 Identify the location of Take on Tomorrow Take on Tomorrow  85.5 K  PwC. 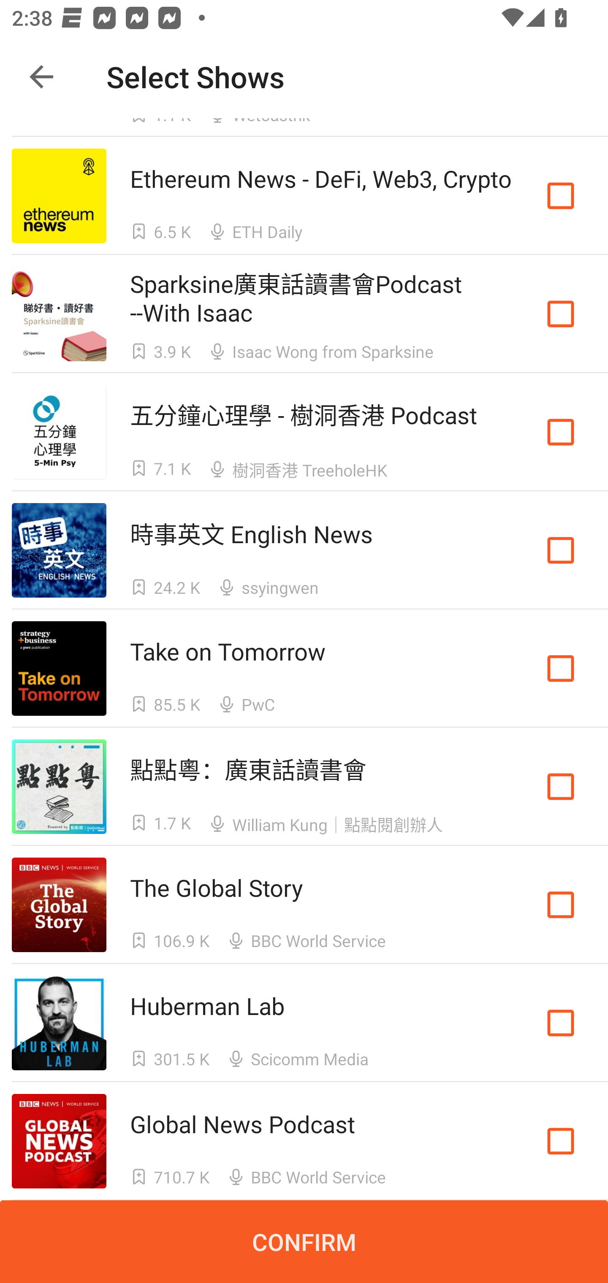
(304, 669).